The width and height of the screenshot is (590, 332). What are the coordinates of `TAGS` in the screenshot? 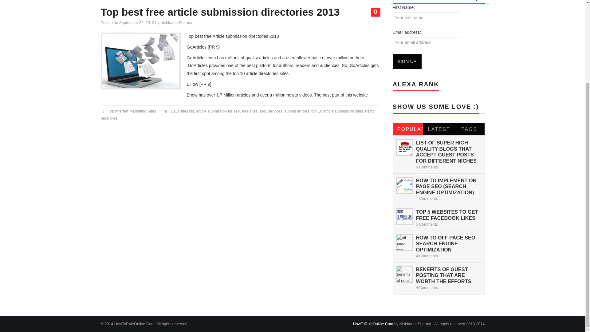 It's located at (469, 129).